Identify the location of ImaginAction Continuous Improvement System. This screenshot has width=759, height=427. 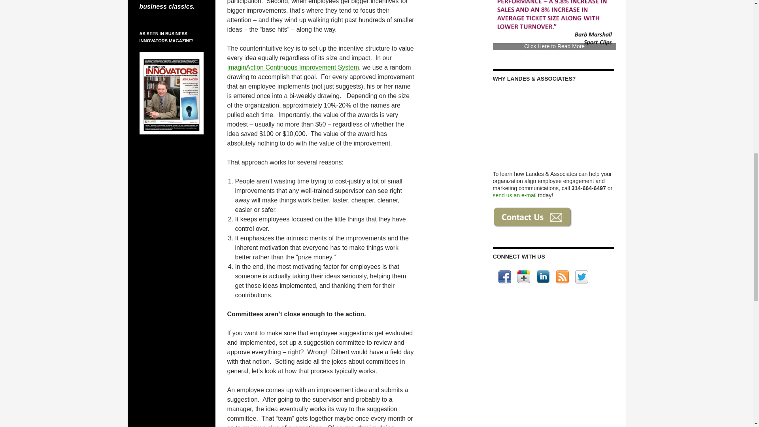
(293, 67).